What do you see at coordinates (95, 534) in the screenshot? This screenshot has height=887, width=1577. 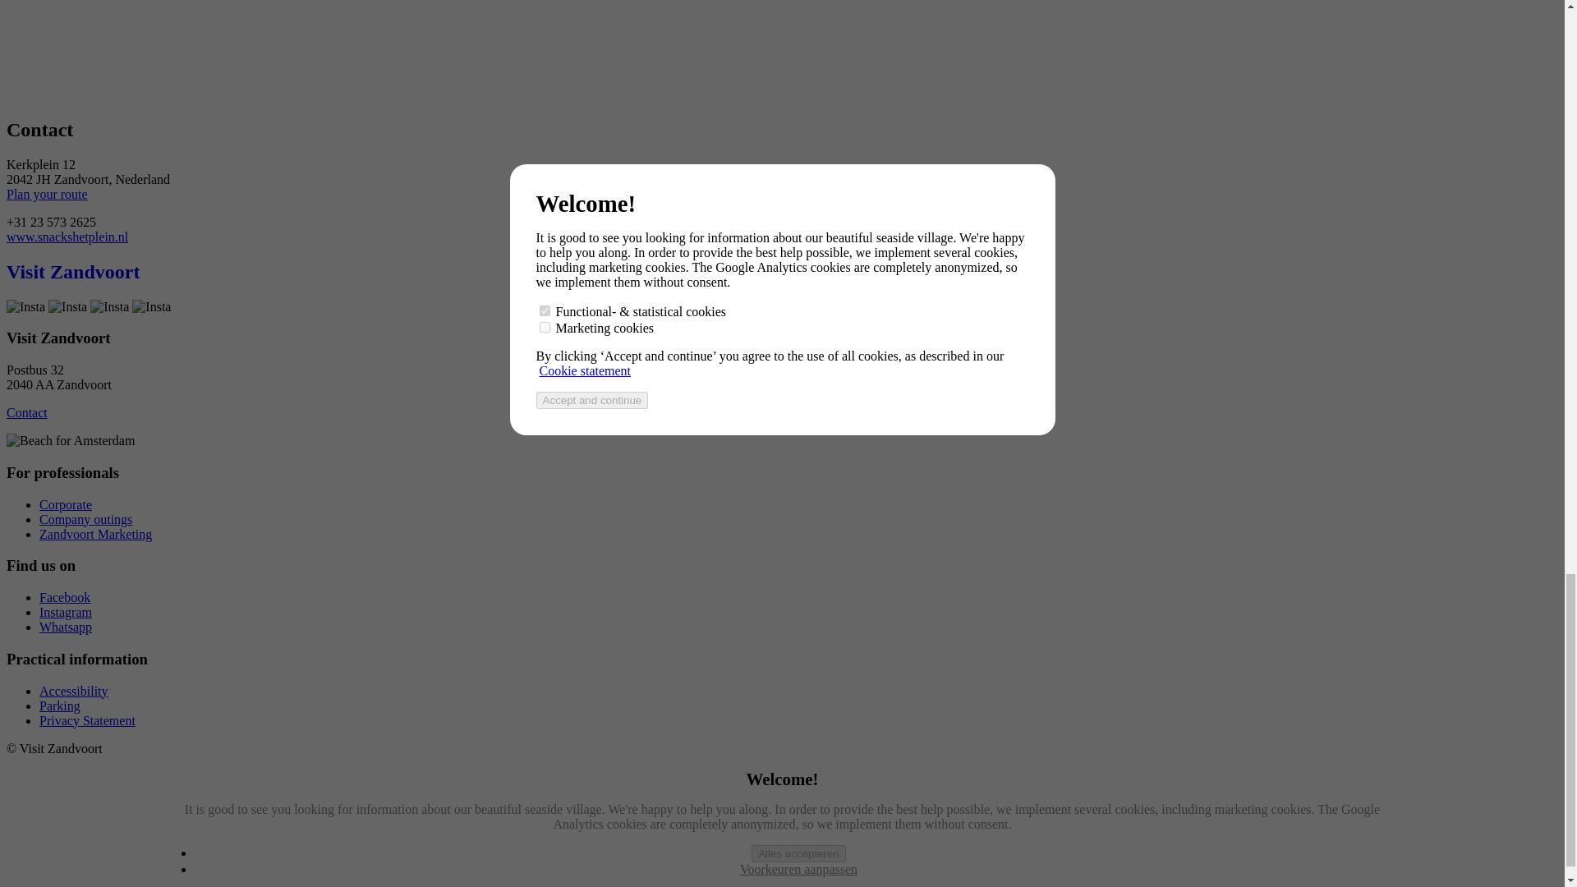 I see `Zandvoort Marketing` at bounding box center [95, 534].